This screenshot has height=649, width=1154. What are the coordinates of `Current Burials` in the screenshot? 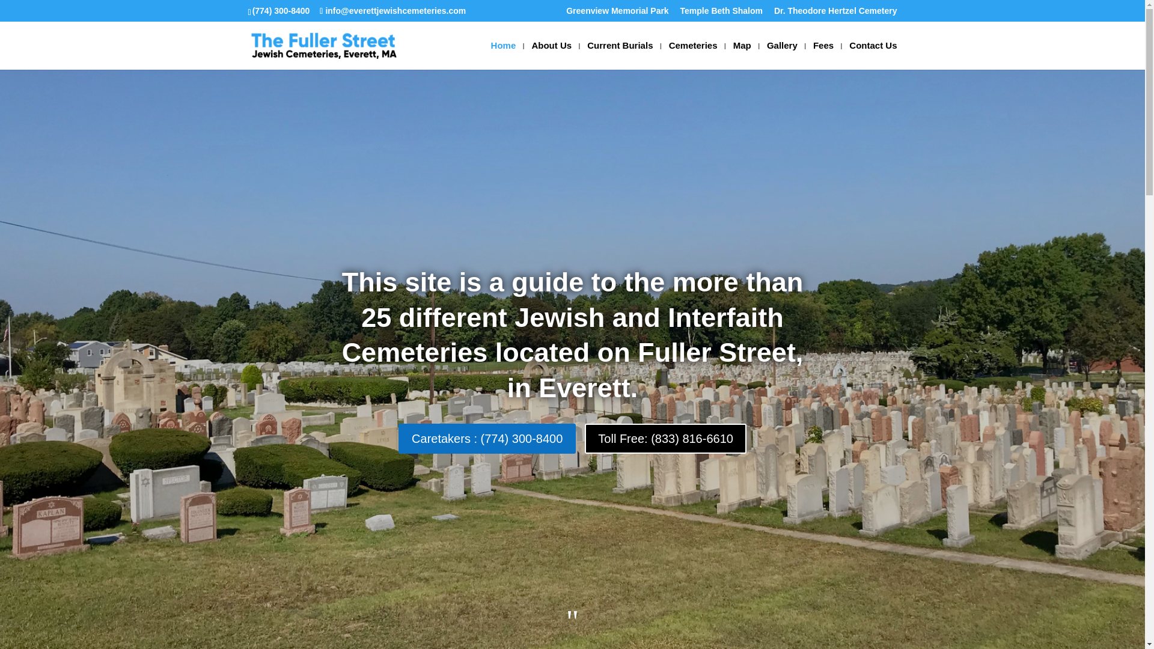 It's located at (620, 55).